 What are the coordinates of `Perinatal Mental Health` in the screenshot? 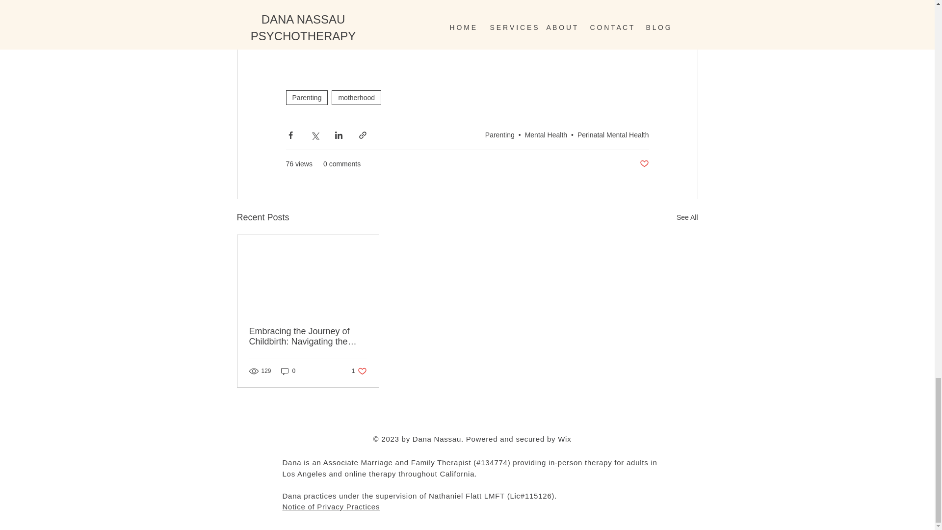 It's located at (613, 134).